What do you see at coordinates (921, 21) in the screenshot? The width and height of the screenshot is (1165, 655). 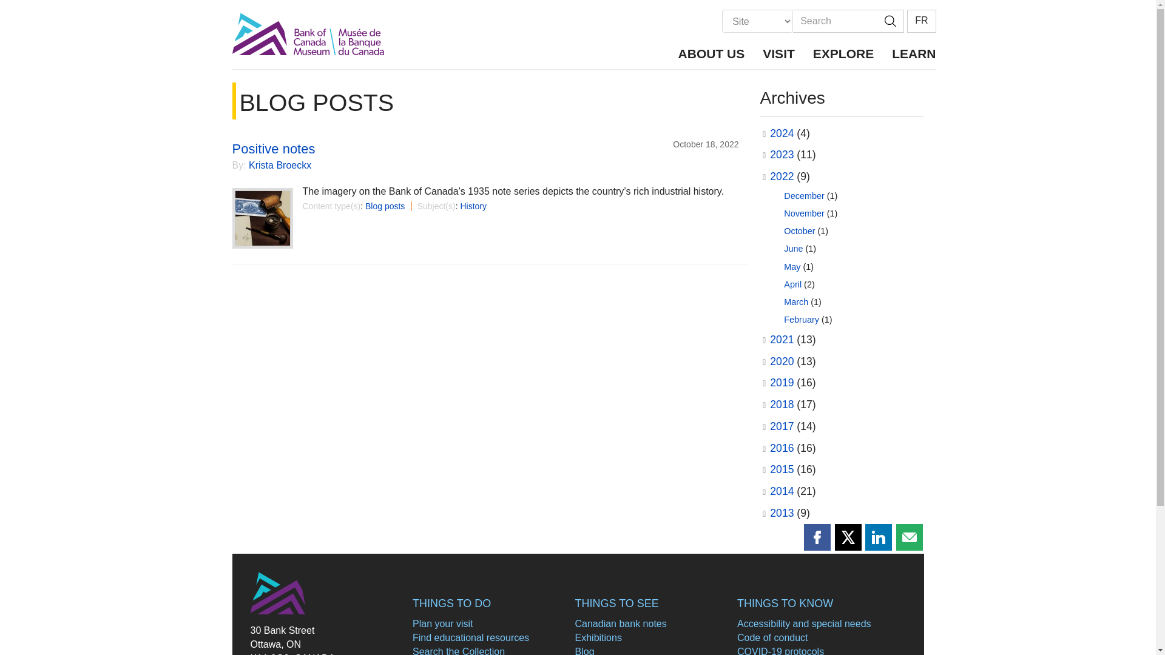 I see `FR` at bounding box center [921, 21].